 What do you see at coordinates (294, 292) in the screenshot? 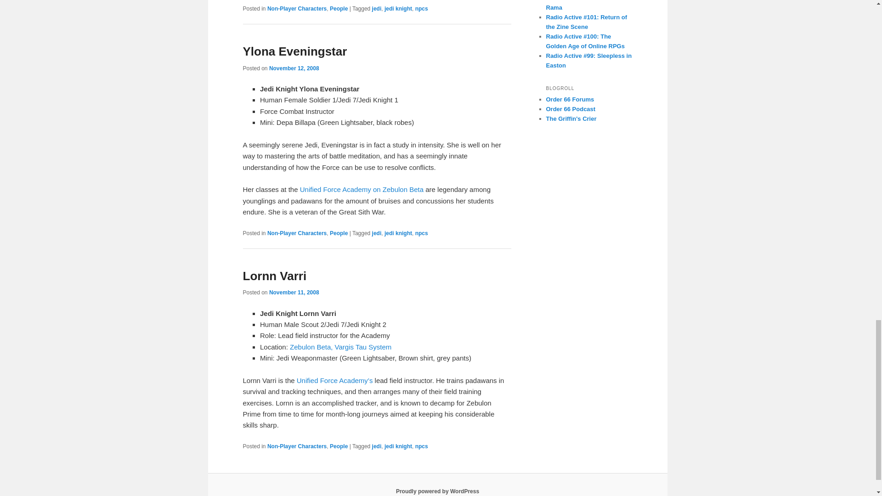
I see `8:29 pm` at bounding box center [294, 292].